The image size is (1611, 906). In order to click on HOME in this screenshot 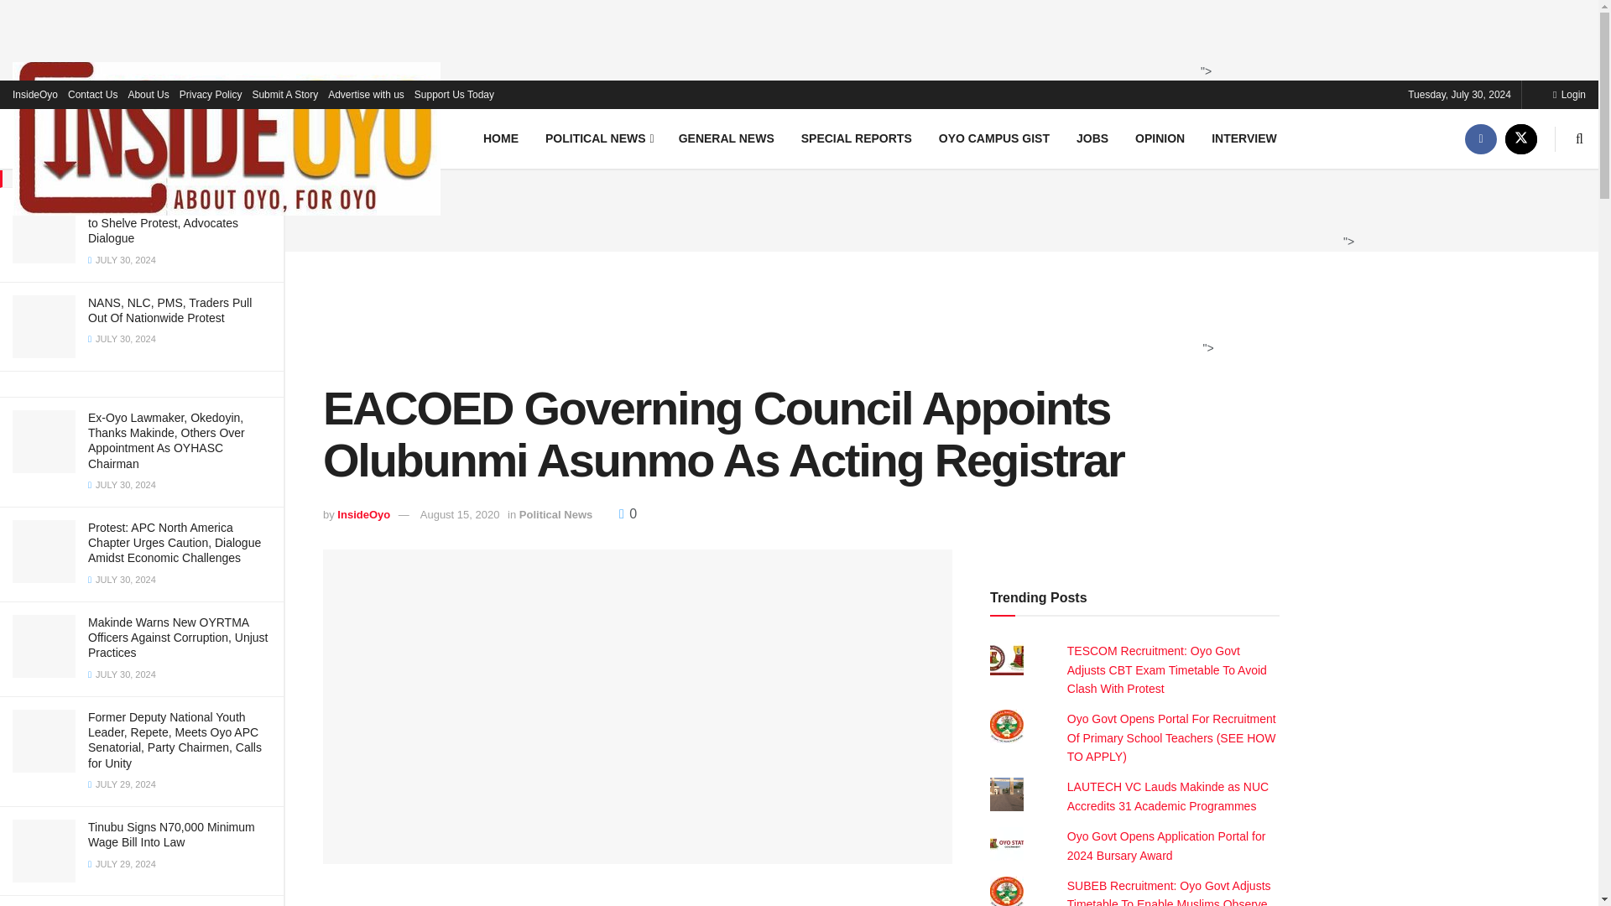, I will do `click(500, 138)`.